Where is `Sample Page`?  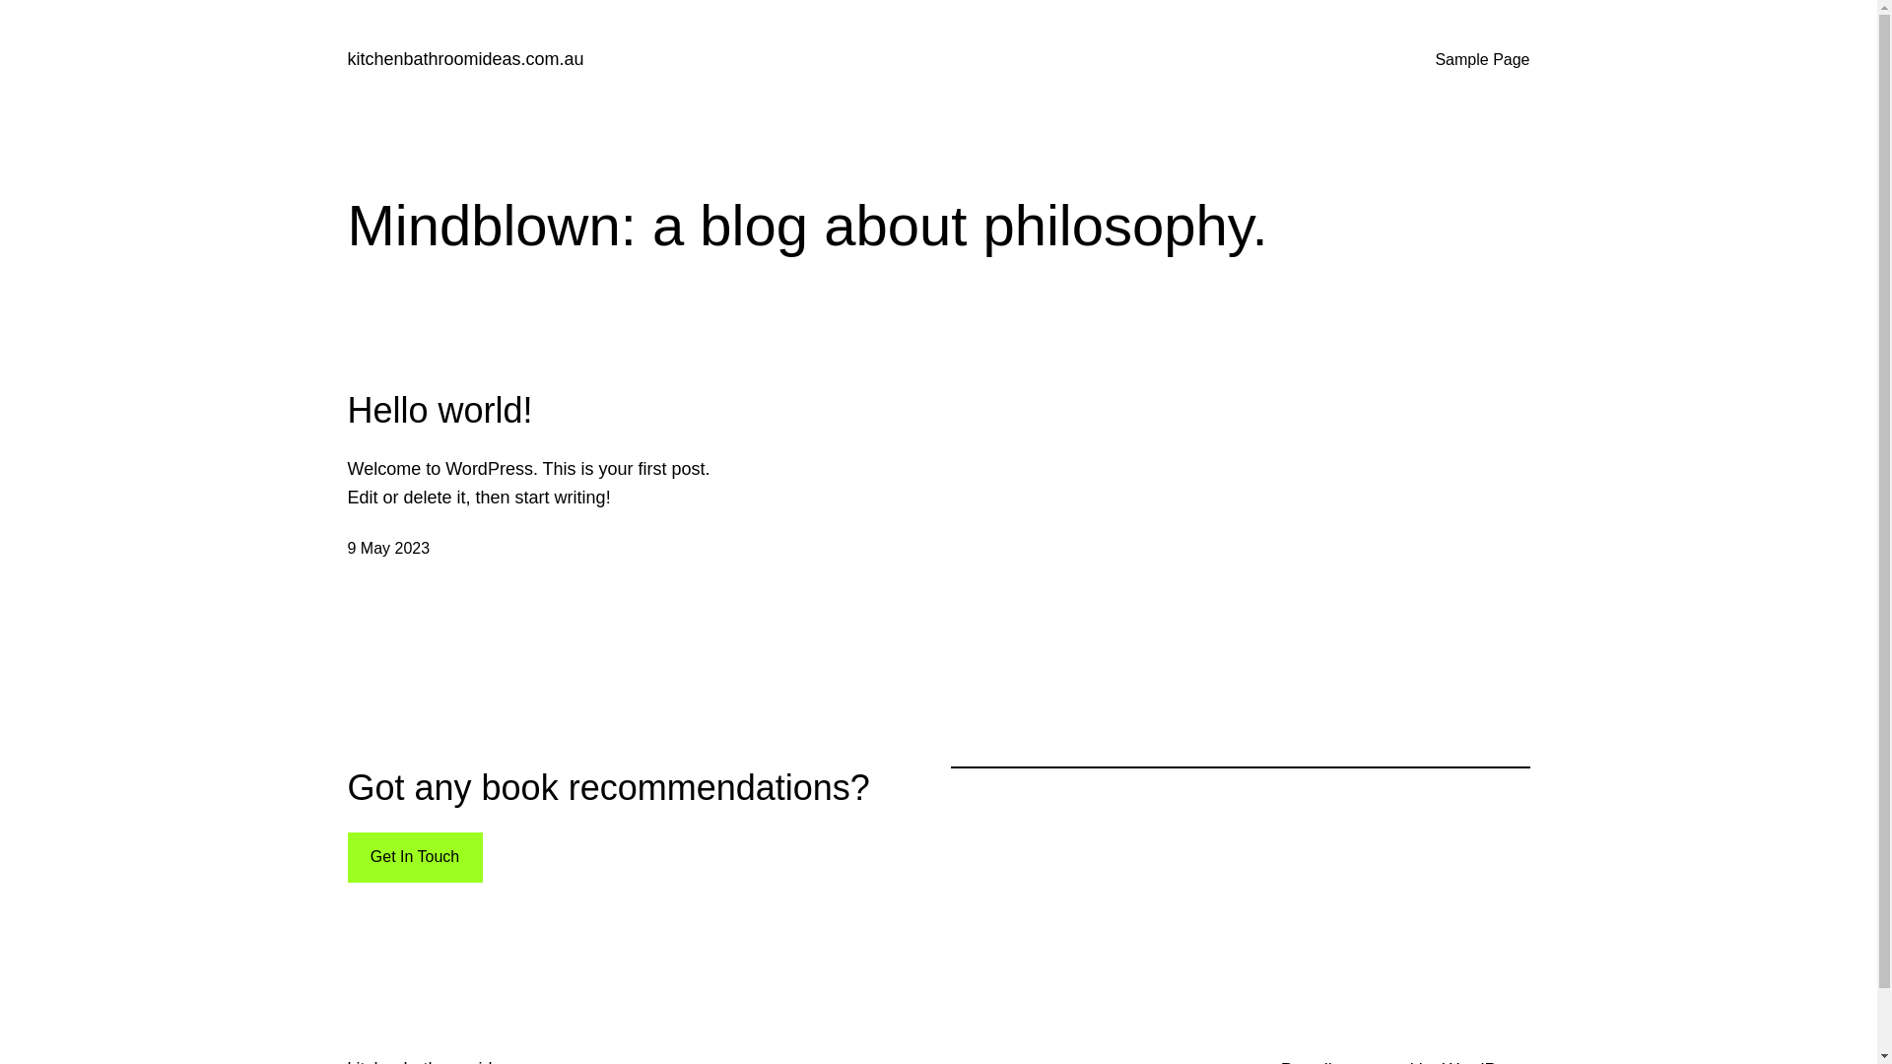
Sample Page is located at coordinates (1482, 60).